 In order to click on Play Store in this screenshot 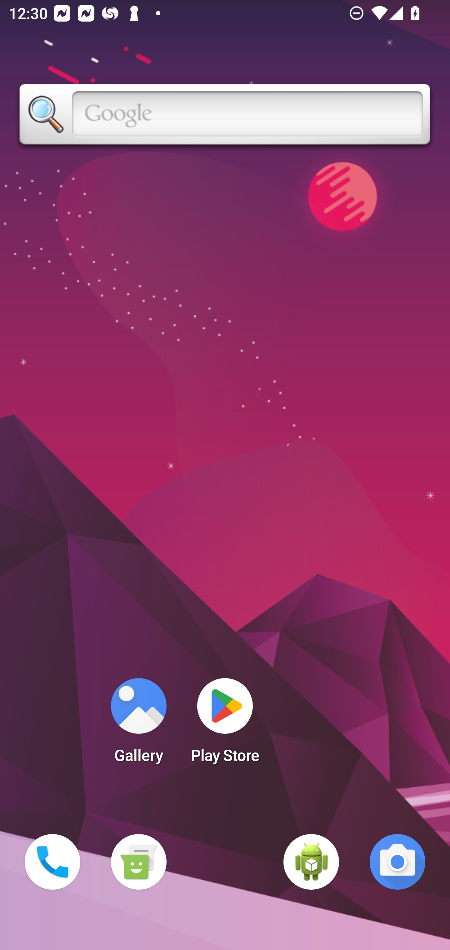, I will do `click(225, 724)`.